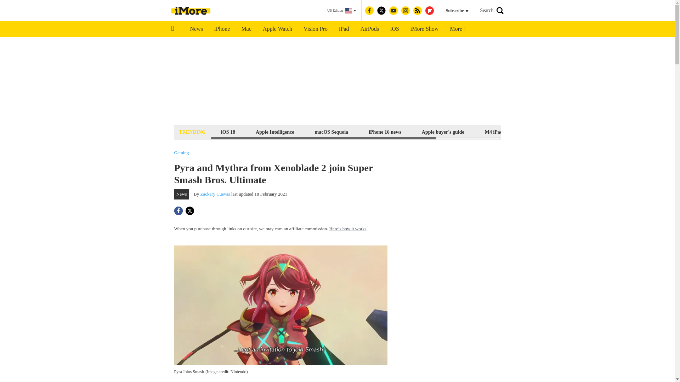  What do you see at coordinates (395, 29) in the screenshot?
I see `iOS` at bounding box center [395, 29].